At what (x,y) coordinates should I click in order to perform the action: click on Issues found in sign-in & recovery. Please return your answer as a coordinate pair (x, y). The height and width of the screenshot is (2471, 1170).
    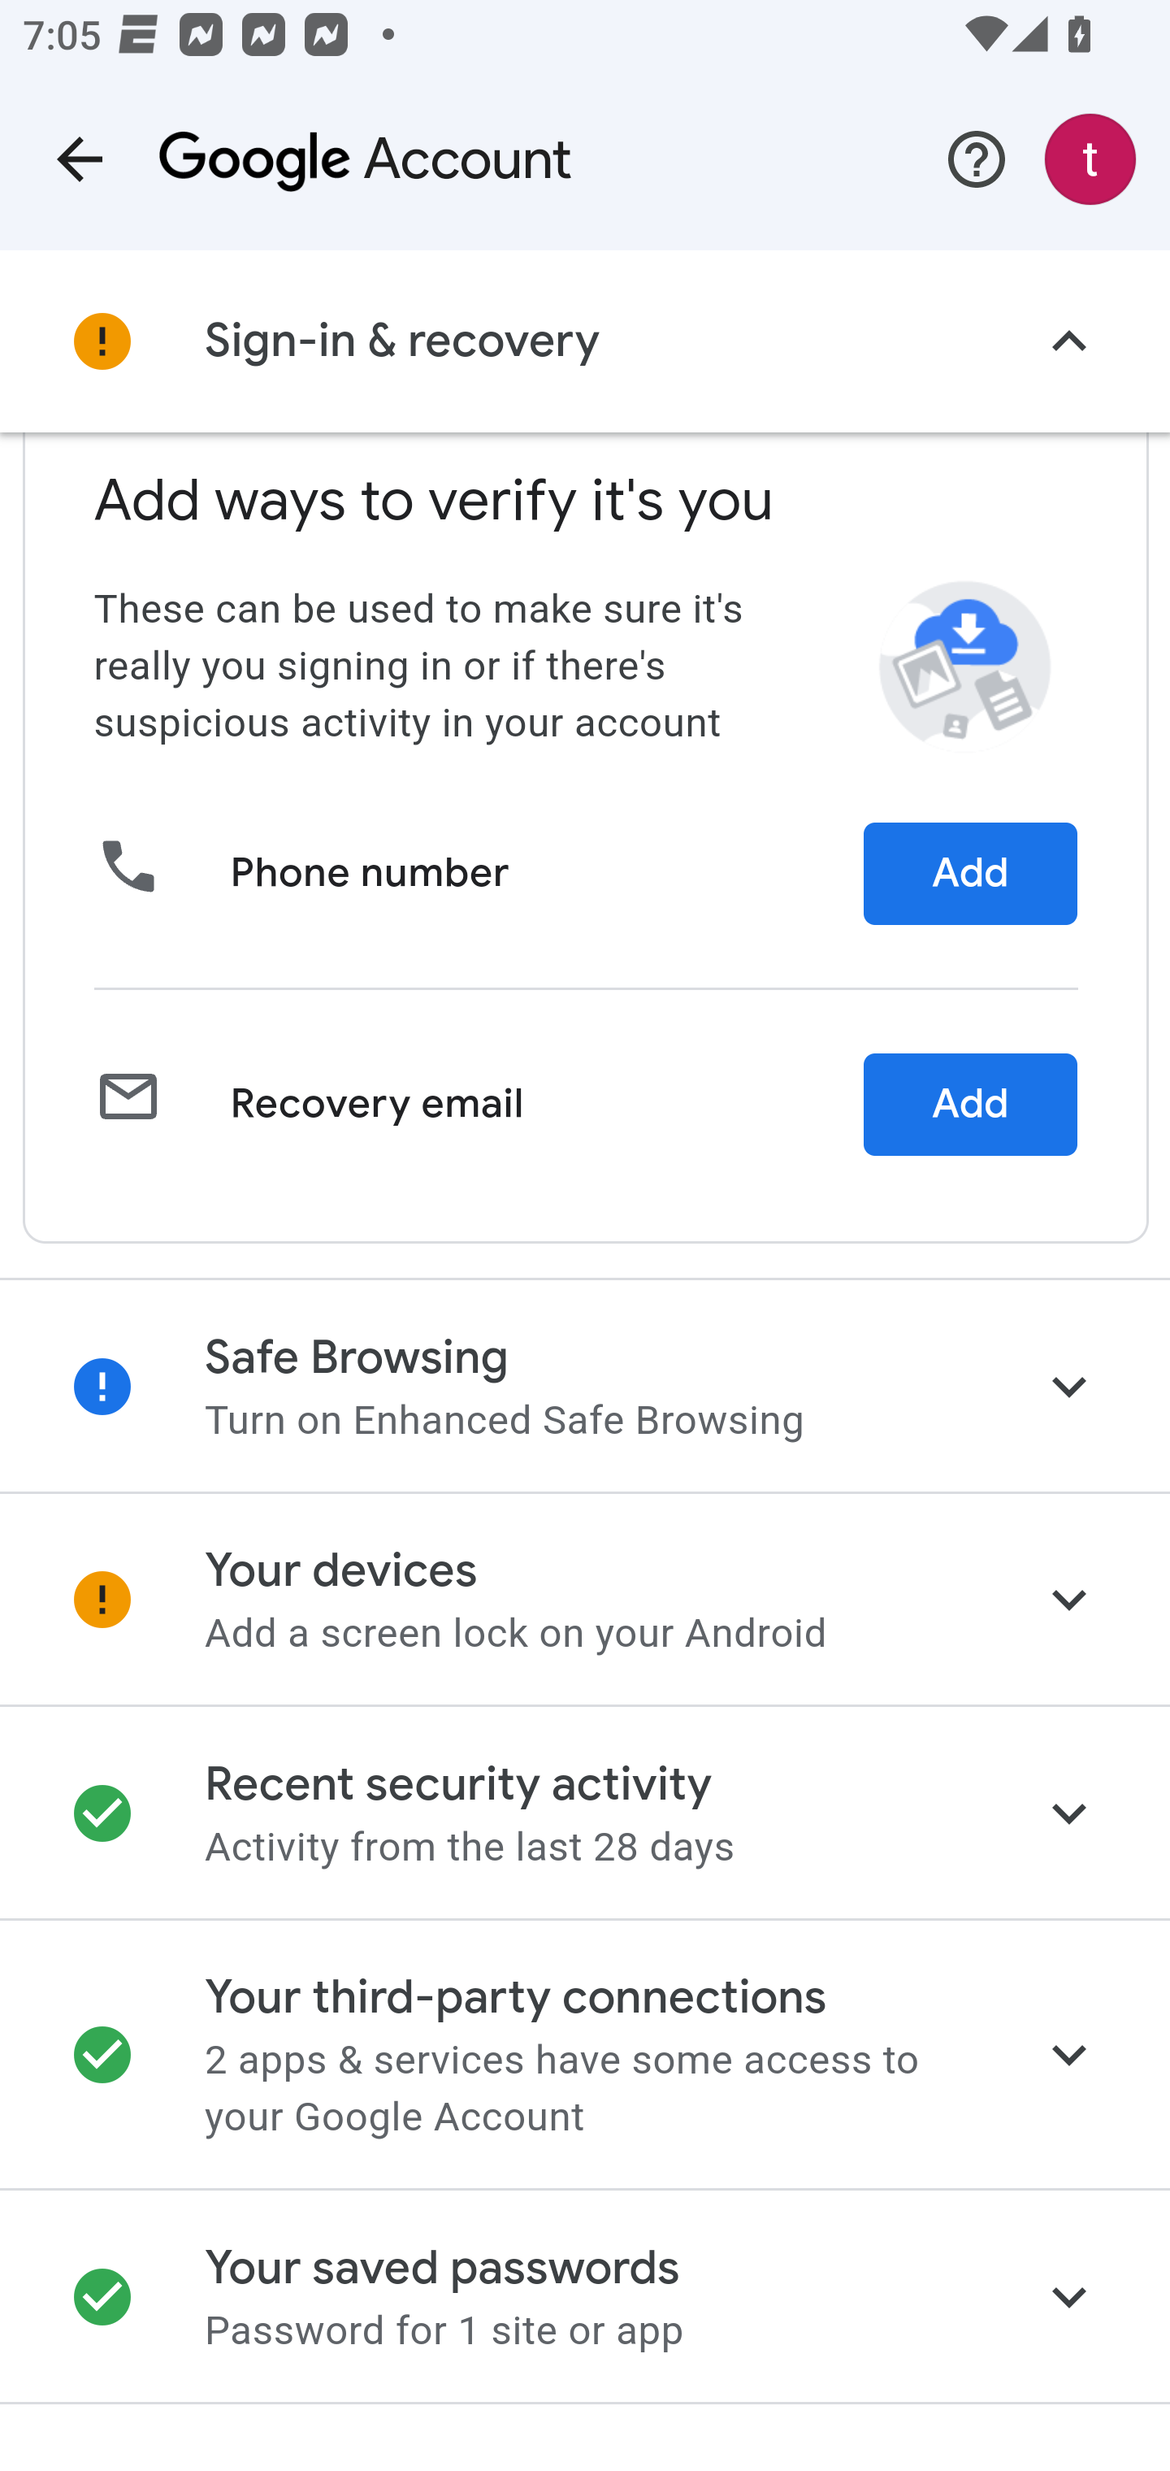
    Looking at the image, I should click on (585, 342).